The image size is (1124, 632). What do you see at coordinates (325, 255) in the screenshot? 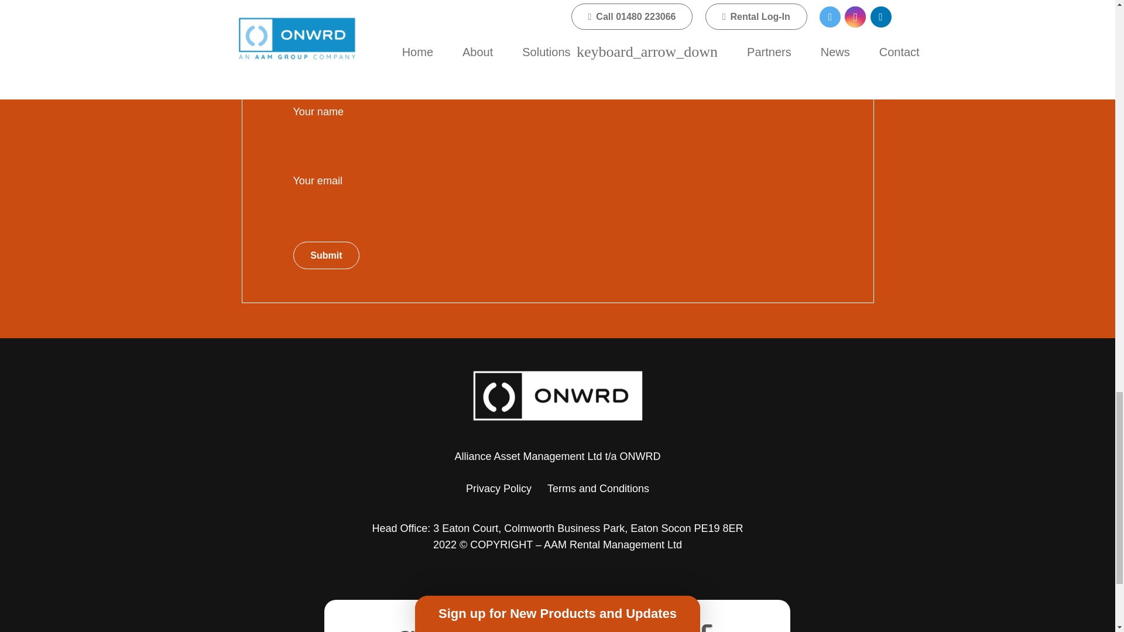
I see `Submit` at bounding box center [325, 255].